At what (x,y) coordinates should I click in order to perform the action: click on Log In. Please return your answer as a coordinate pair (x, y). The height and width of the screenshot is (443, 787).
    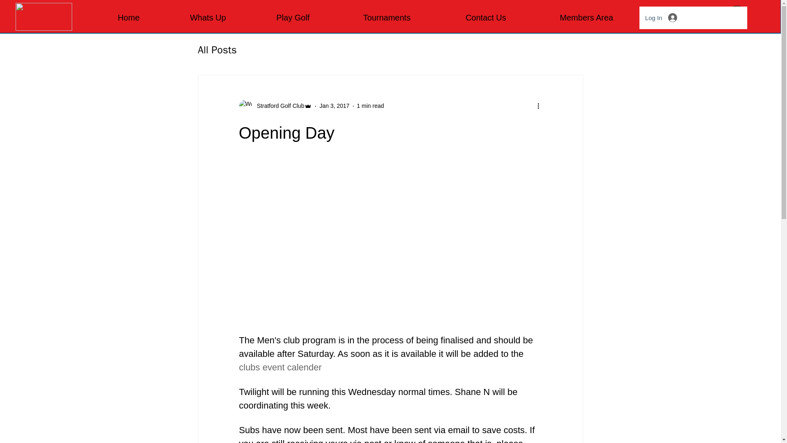
    Looking at the image, I should click on (661, 17).